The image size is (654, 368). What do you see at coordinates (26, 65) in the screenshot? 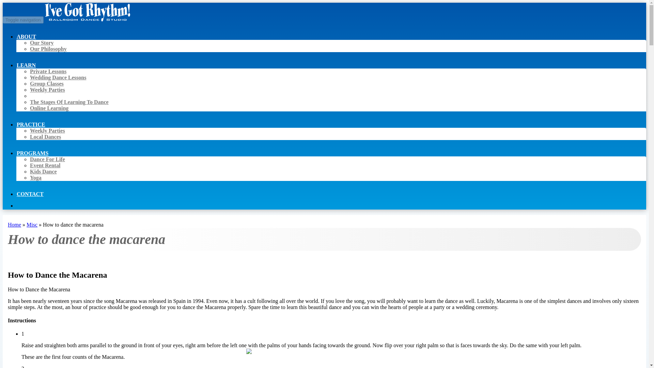
I see `LEARN` at bounding box center [26, 65].